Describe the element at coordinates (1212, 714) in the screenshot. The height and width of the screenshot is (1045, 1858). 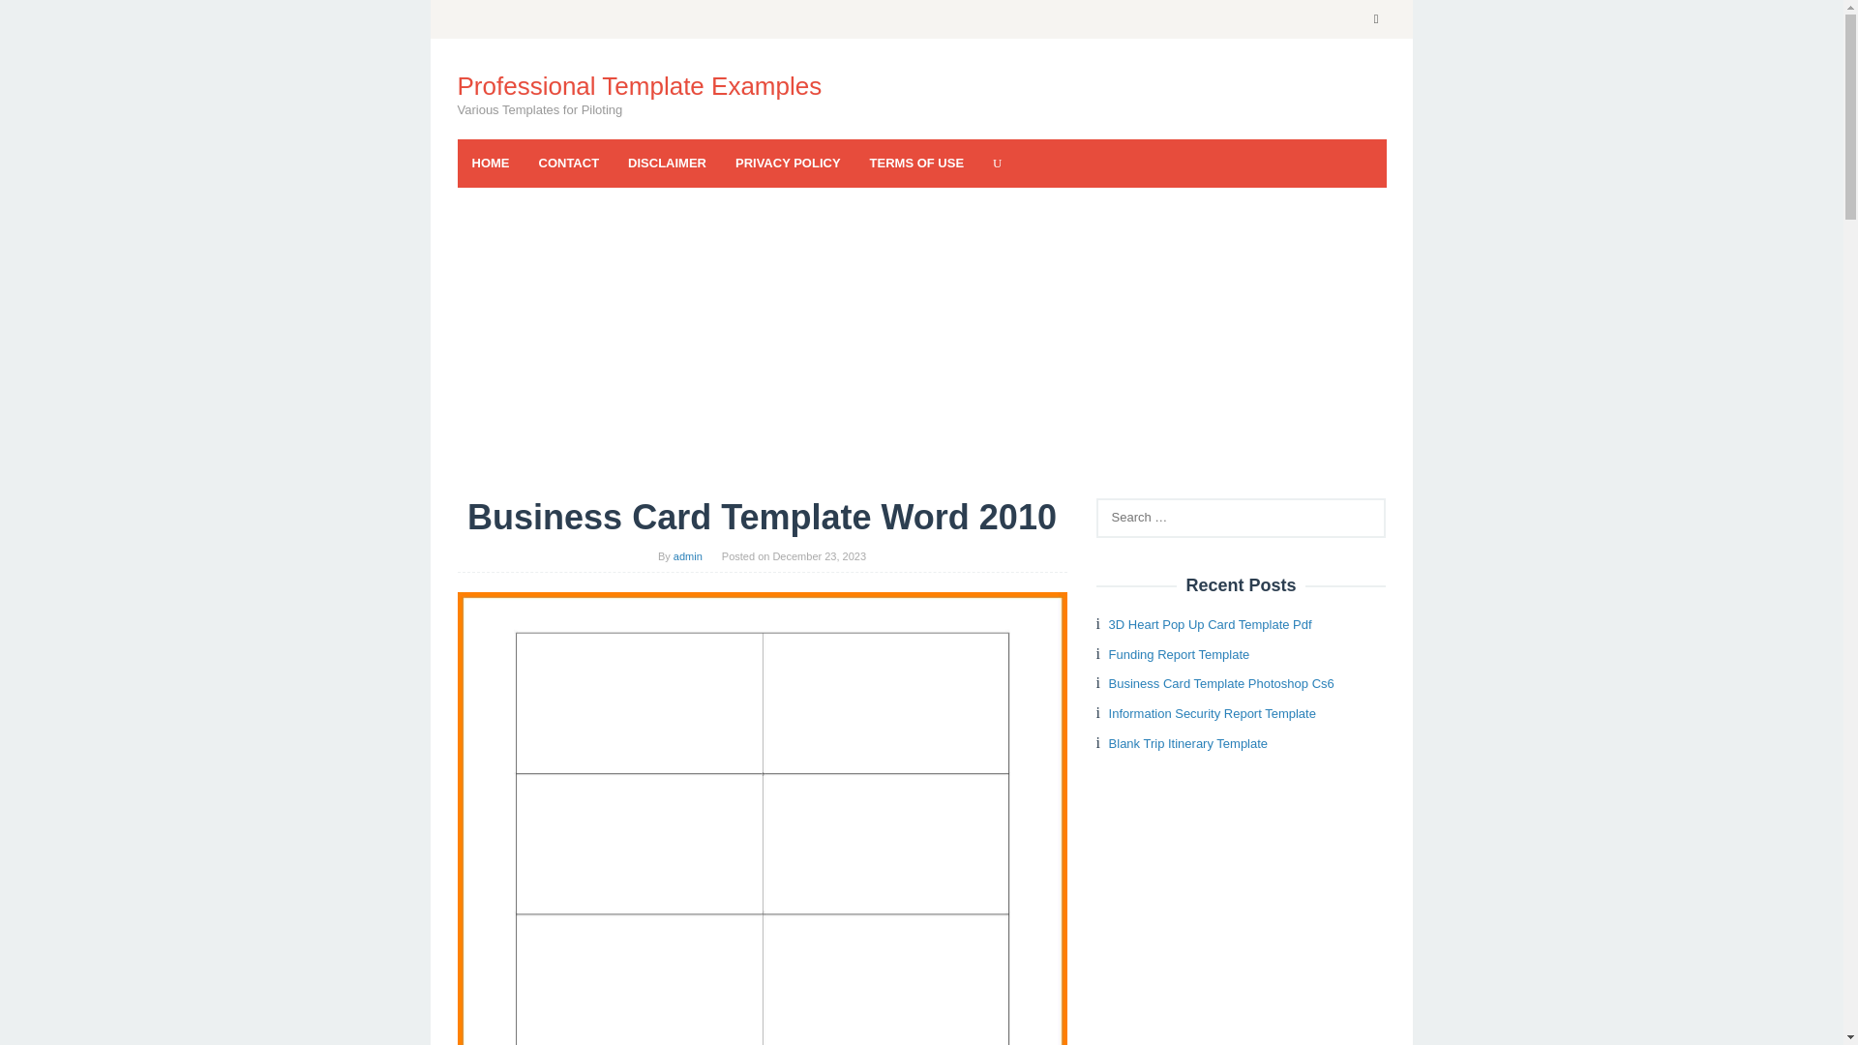
I see `Information Security Report Template` at that location.